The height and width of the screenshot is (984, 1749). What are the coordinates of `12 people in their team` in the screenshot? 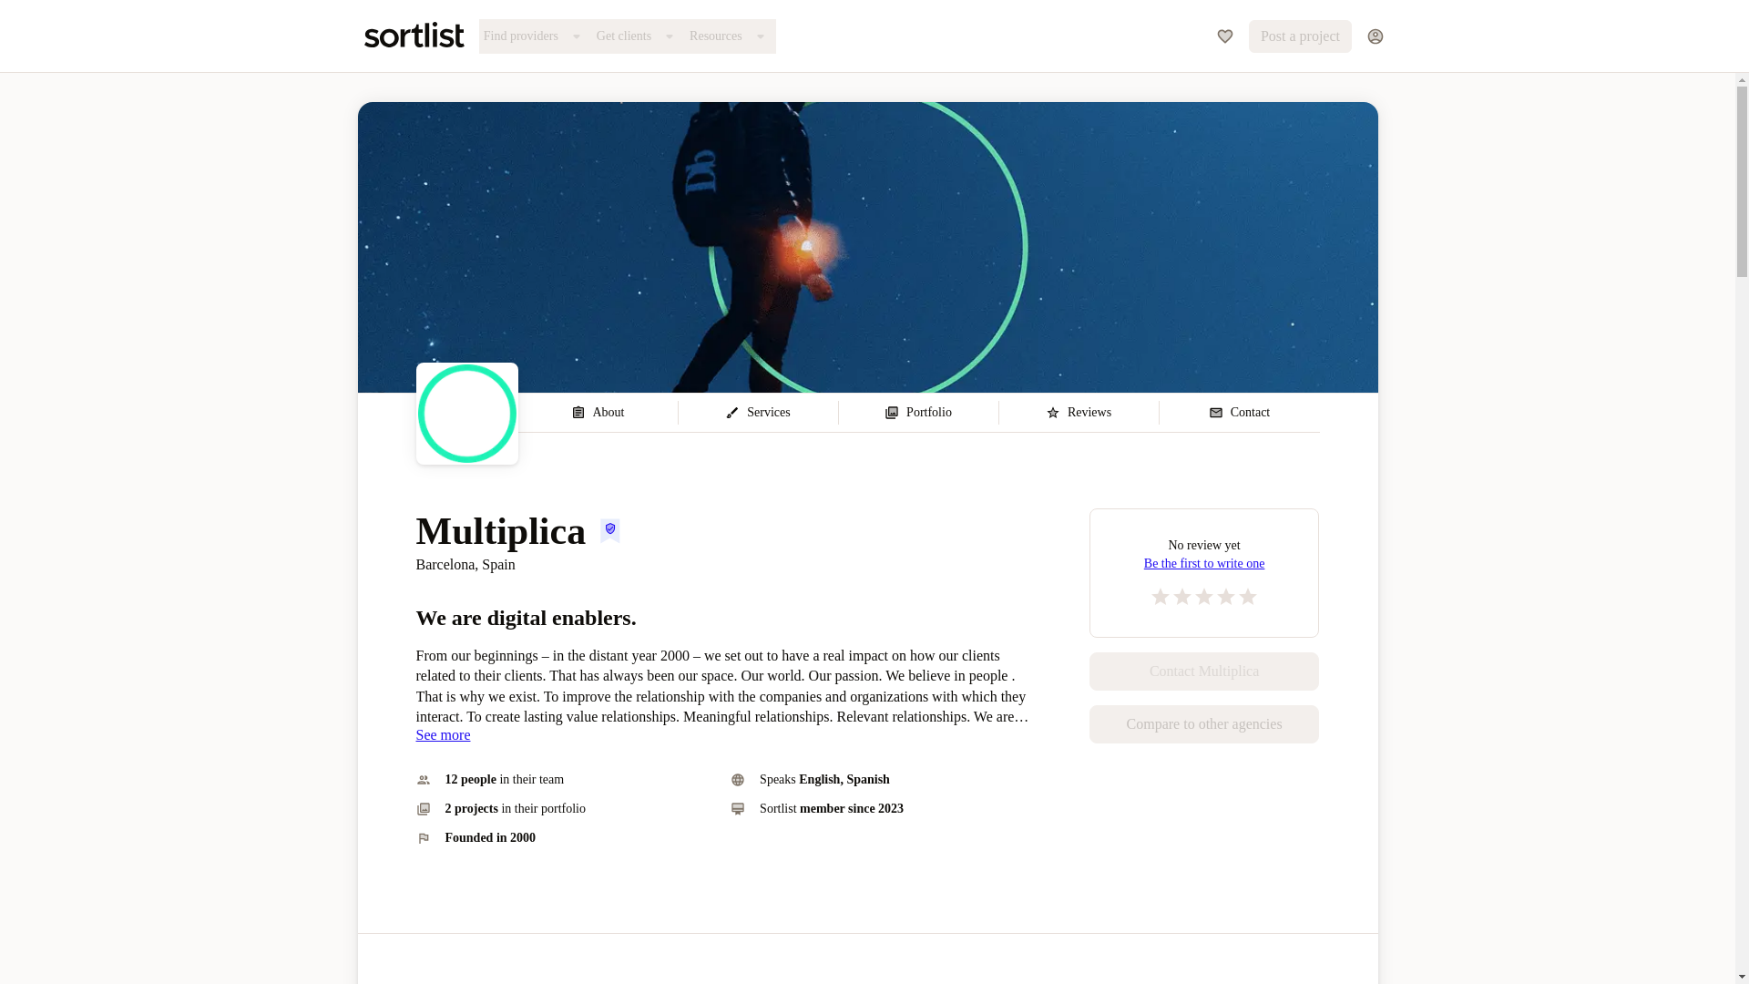 It's located at (565, 780).